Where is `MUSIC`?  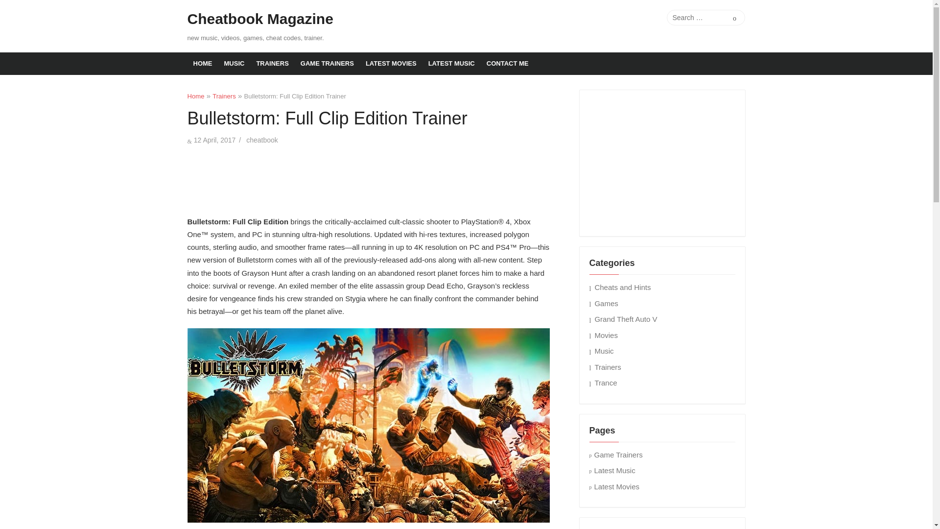
MUSIC is located at coordinates (234, 64).